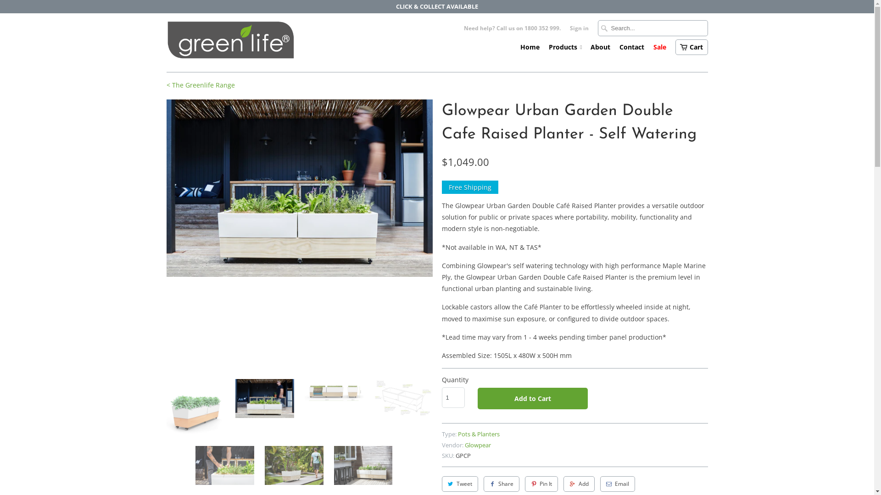 The width and height of the screenshot is (881, 495). Describe the element at coordinates (200, 85) in the screenshot. I see `< The Greenlife Range` at that location.